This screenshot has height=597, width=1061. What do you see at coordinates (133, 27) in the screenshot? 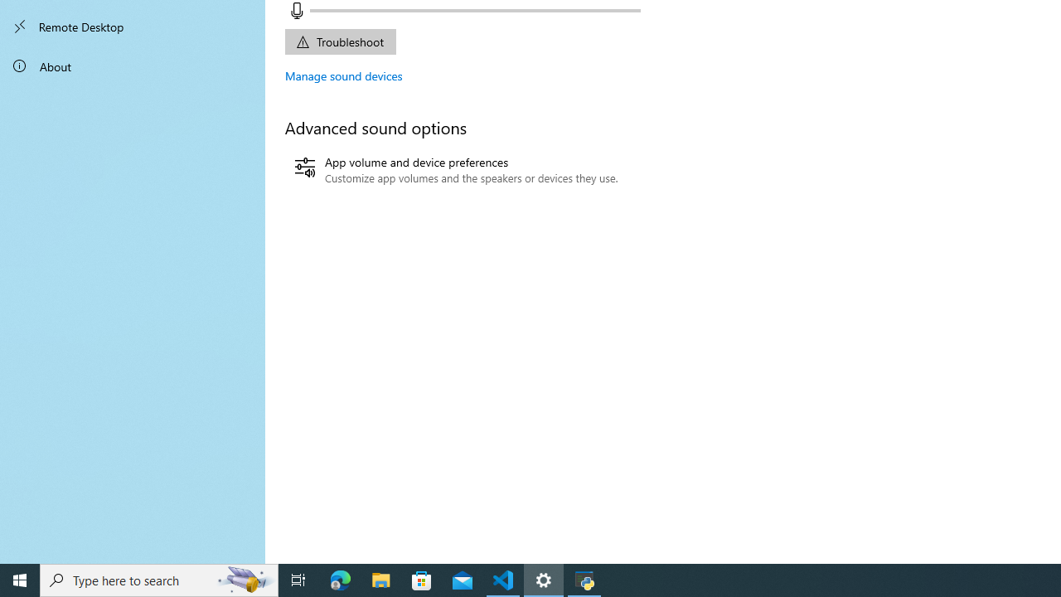
I see `Remote Desktop` at bounding box center [133, 27].